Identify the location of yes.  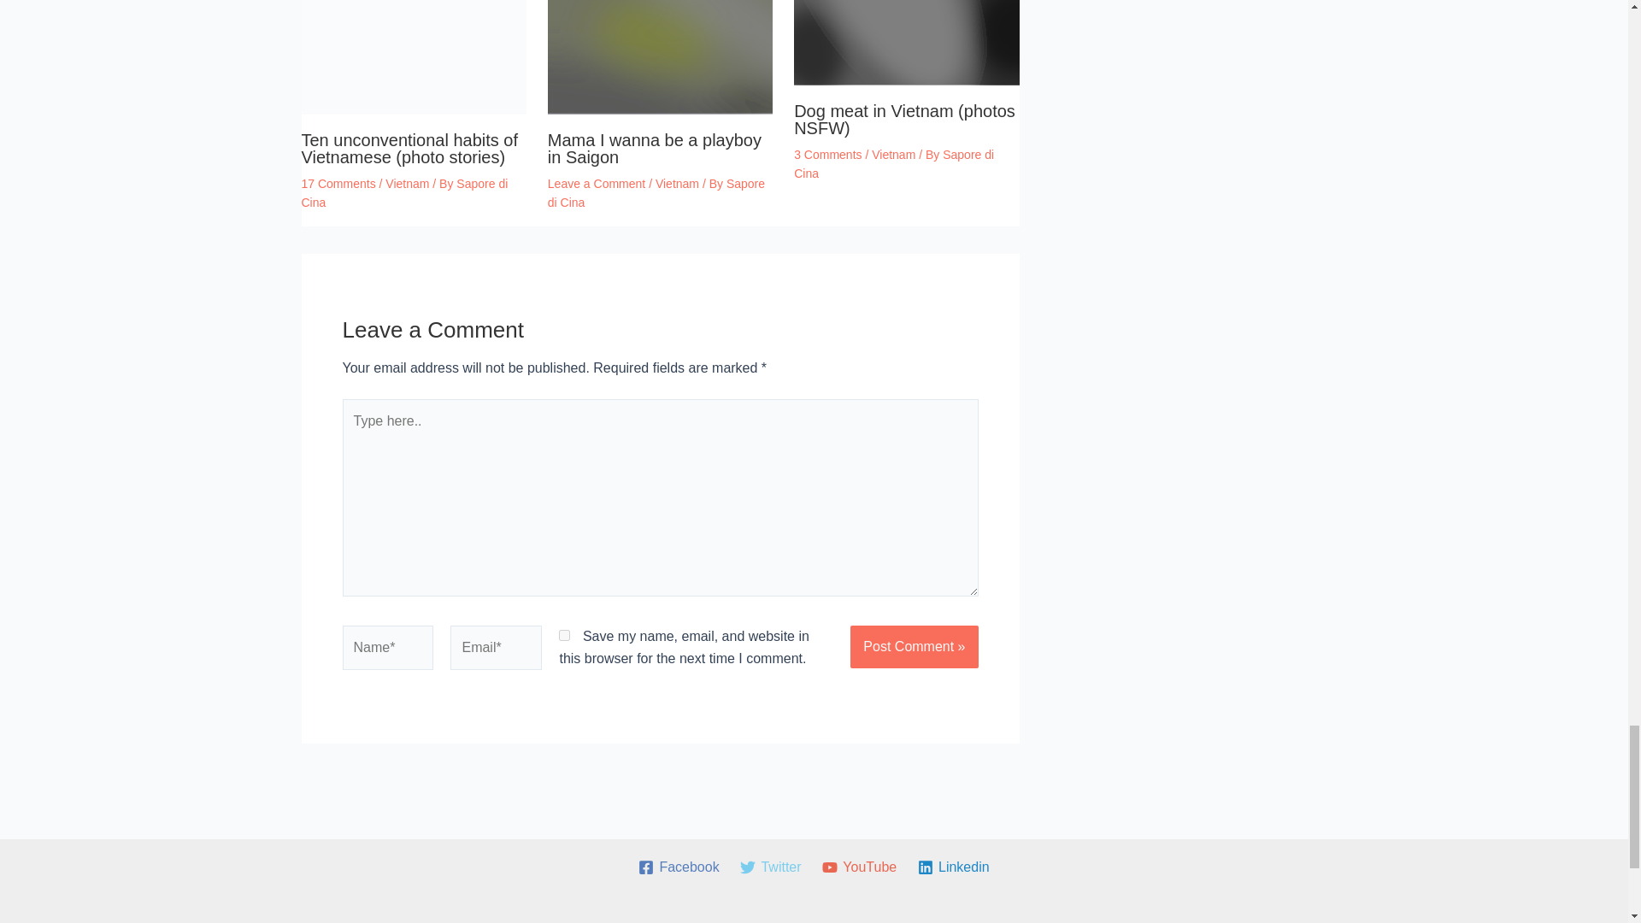
(564, 634).